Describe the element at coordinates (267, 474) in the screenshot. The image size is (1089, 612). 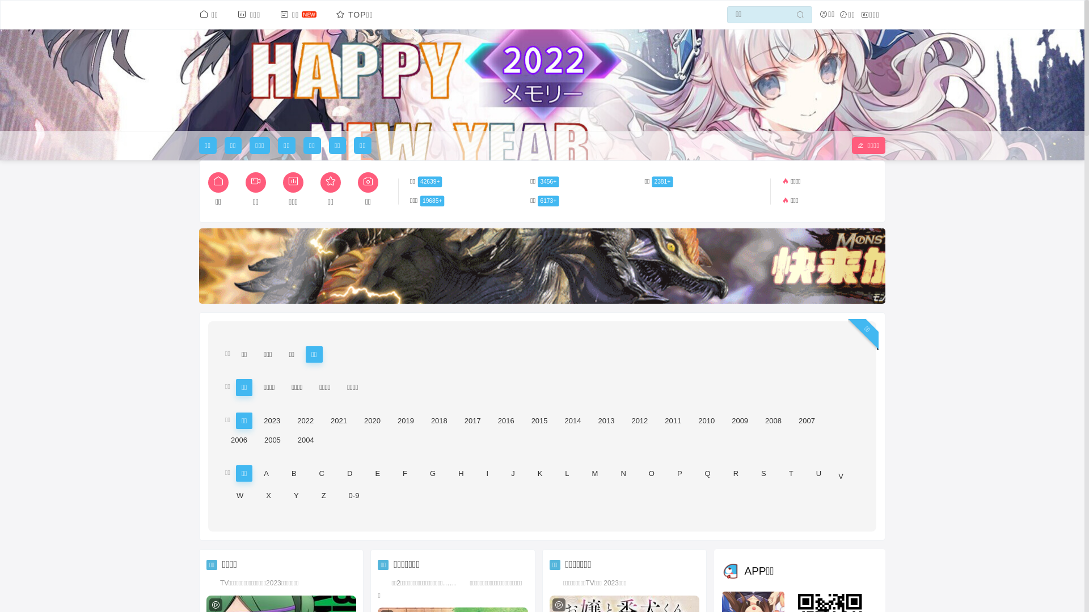
I see `A` at that location.